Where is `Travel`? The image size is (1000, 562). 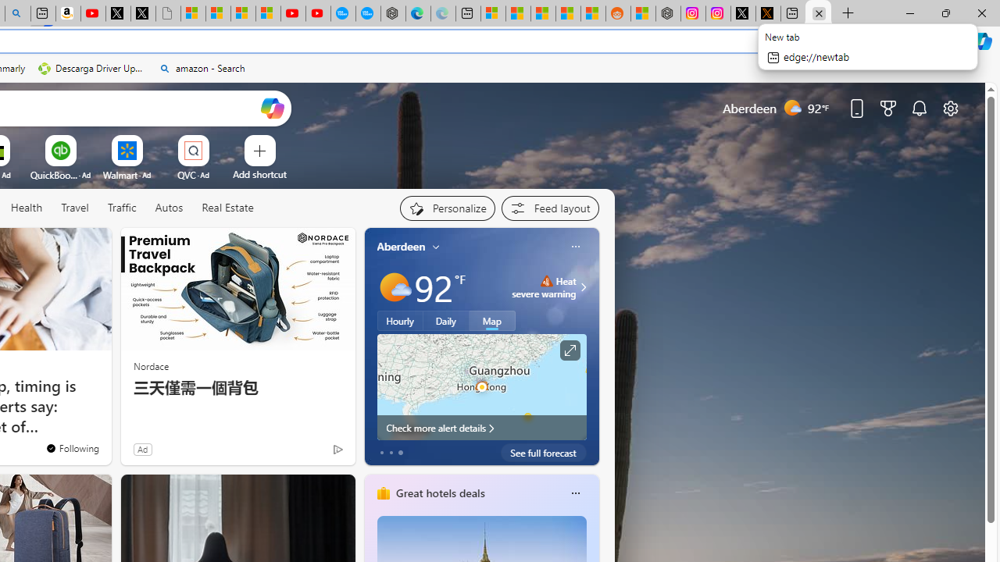
Travel is located at coordinates (75, 208).